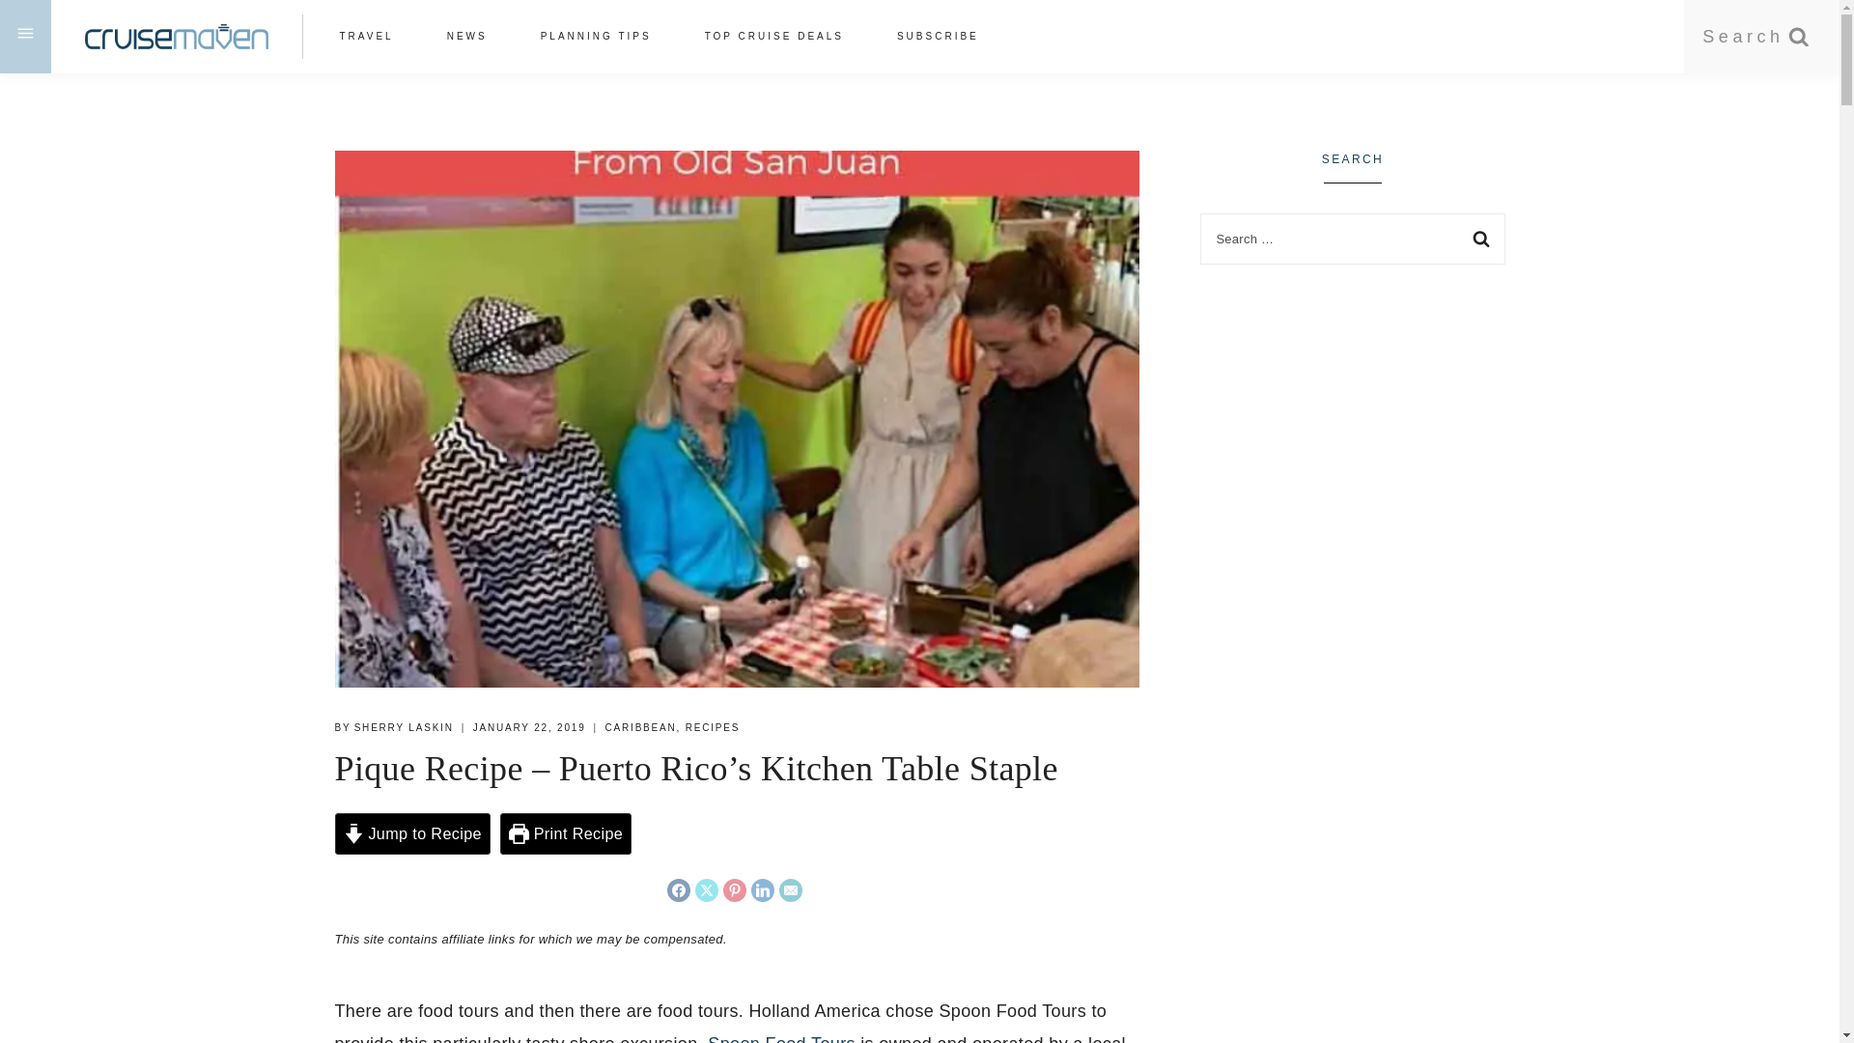  What do you see at coordinates (937, 35) in the screenshot?
I see `SUBSCRIBE` at bounding box center [937, 35].